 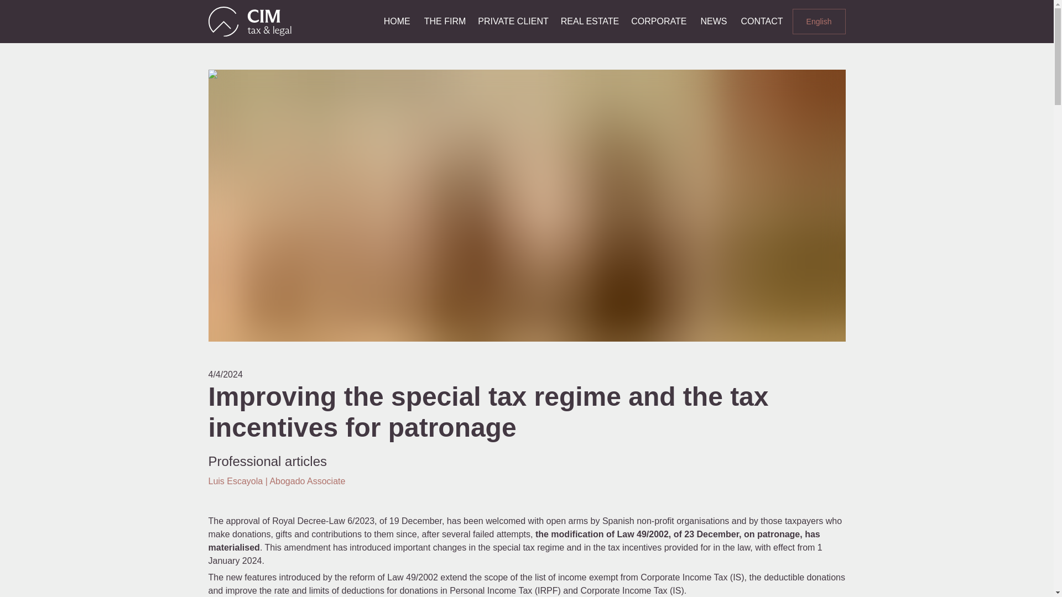 I want to click on CORPORATE, so click(x=659, y=21).